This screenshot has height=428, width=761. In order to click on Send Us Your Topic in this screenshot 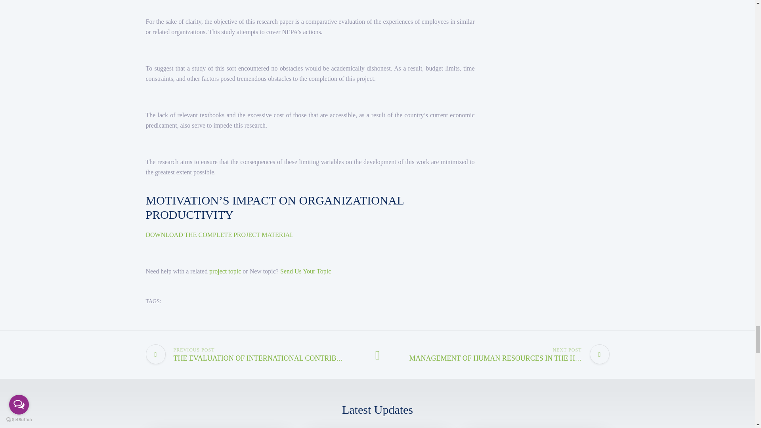, I will do `click(305, 271)`.